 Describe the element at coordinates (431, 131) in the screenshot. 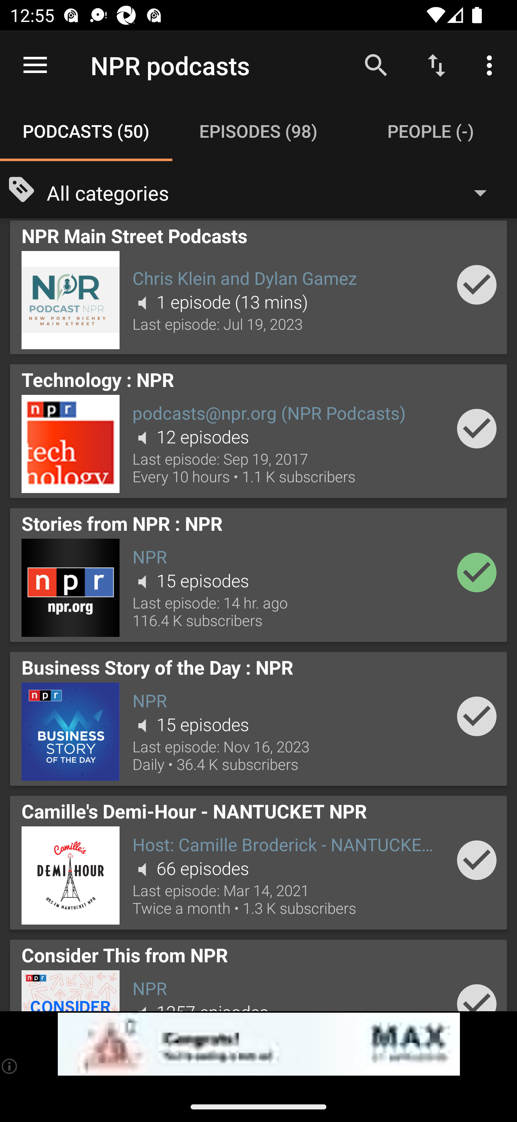

I see `People (-) PEOPLE (-)` at that location.